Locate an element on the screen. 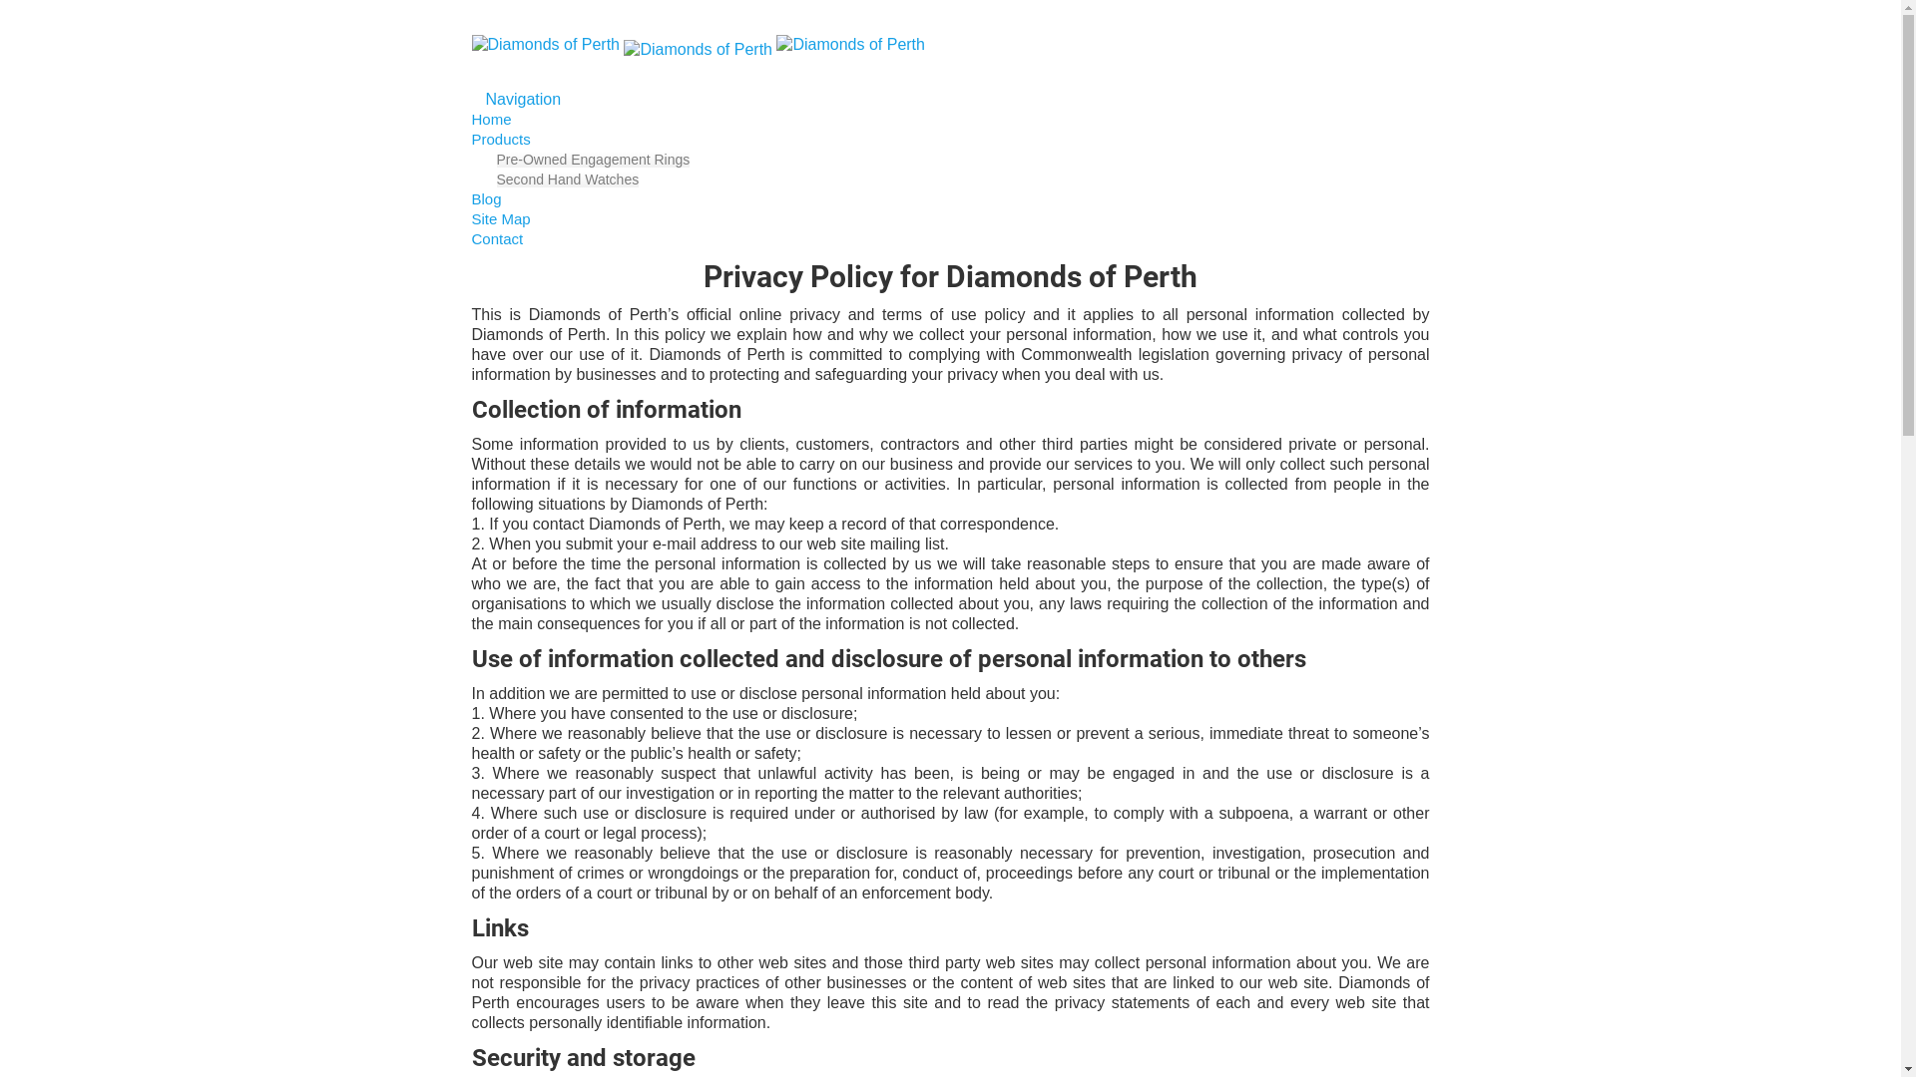 The height and width of the screenshot is (1077, 1916). Products is located at coordinates (507, 140).